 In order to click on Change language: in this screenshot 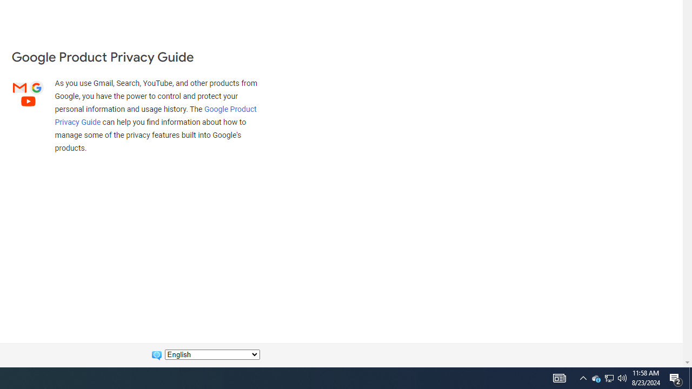, I will do `click(212, 354)`.